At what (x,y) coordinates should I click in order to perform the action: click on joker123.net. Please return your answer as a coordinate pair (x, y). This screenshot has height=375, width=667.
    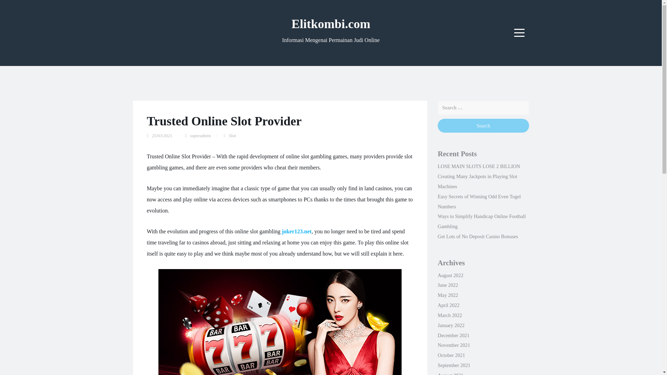
    Looking at the image, I should click on (296, 231).